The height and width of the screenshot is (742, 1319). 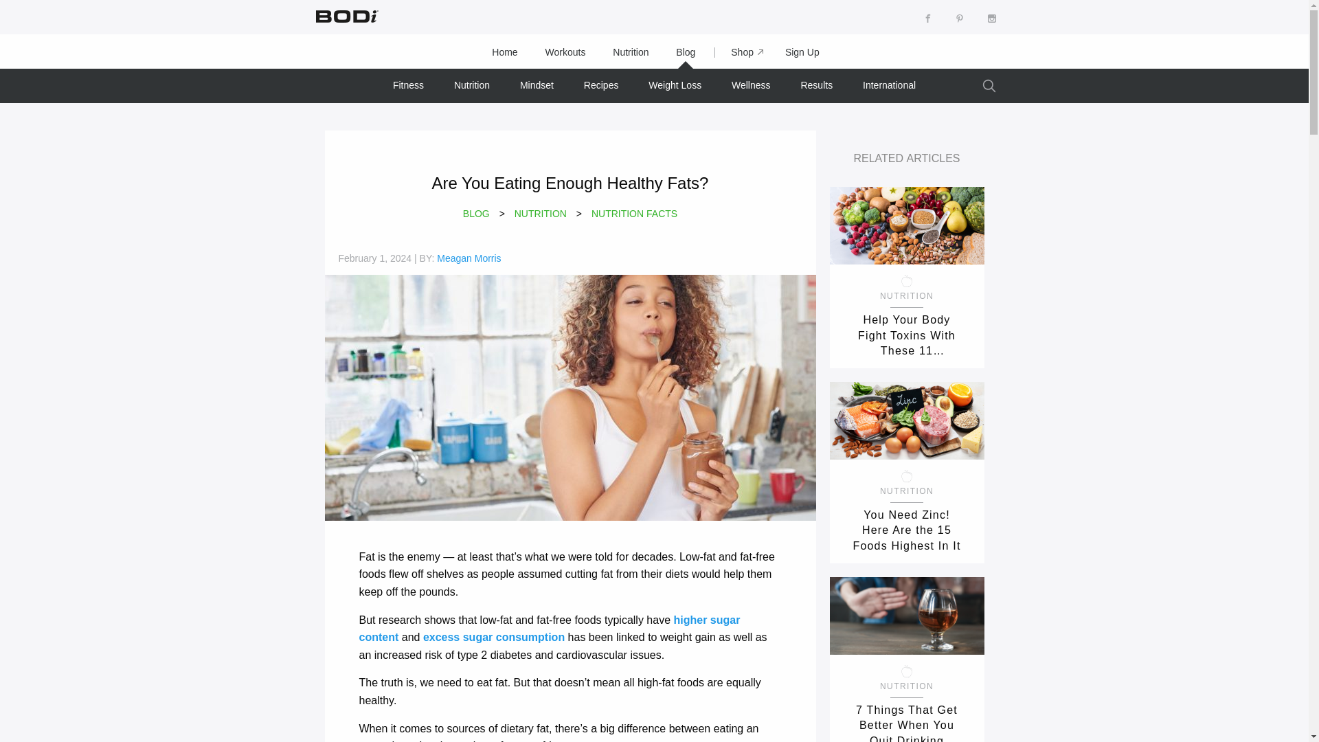 What do you see at coordinates (374, 258) in the screenshot?
I see `Thursday, February 1, 2024, 3:58 pm` at bounding box center [374, 258].